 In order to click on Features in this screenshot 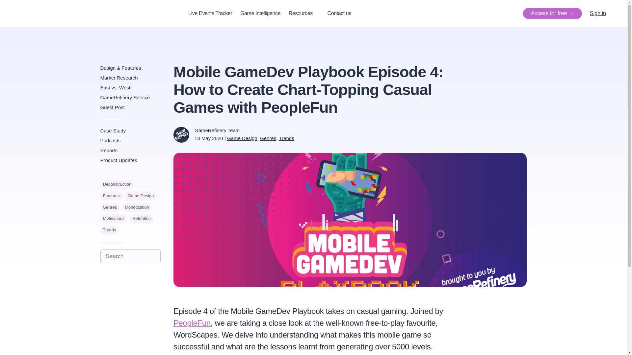, I will do `click(111, 196)`.